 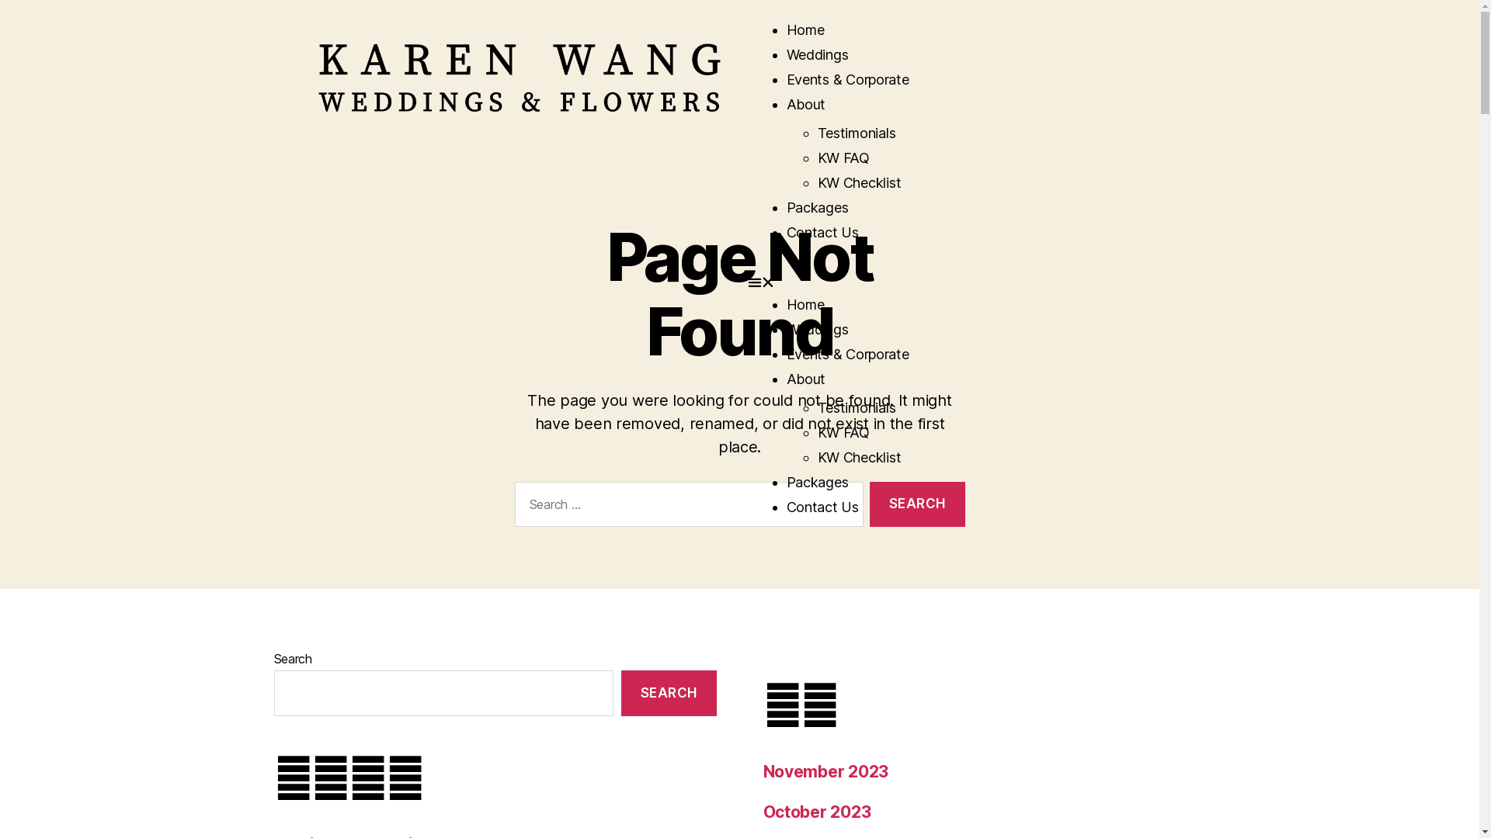 I want to click on Events & Corporate, so click(x=847, y=79).